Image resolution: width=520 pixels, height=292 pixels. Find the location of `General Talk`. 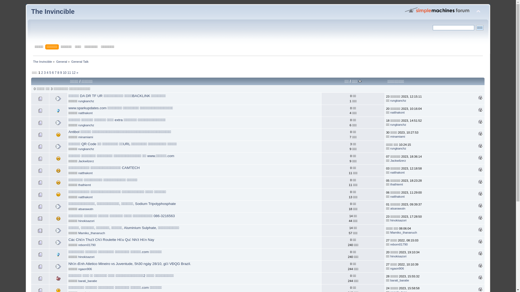

General Talk is located at coordinates (80, 62).